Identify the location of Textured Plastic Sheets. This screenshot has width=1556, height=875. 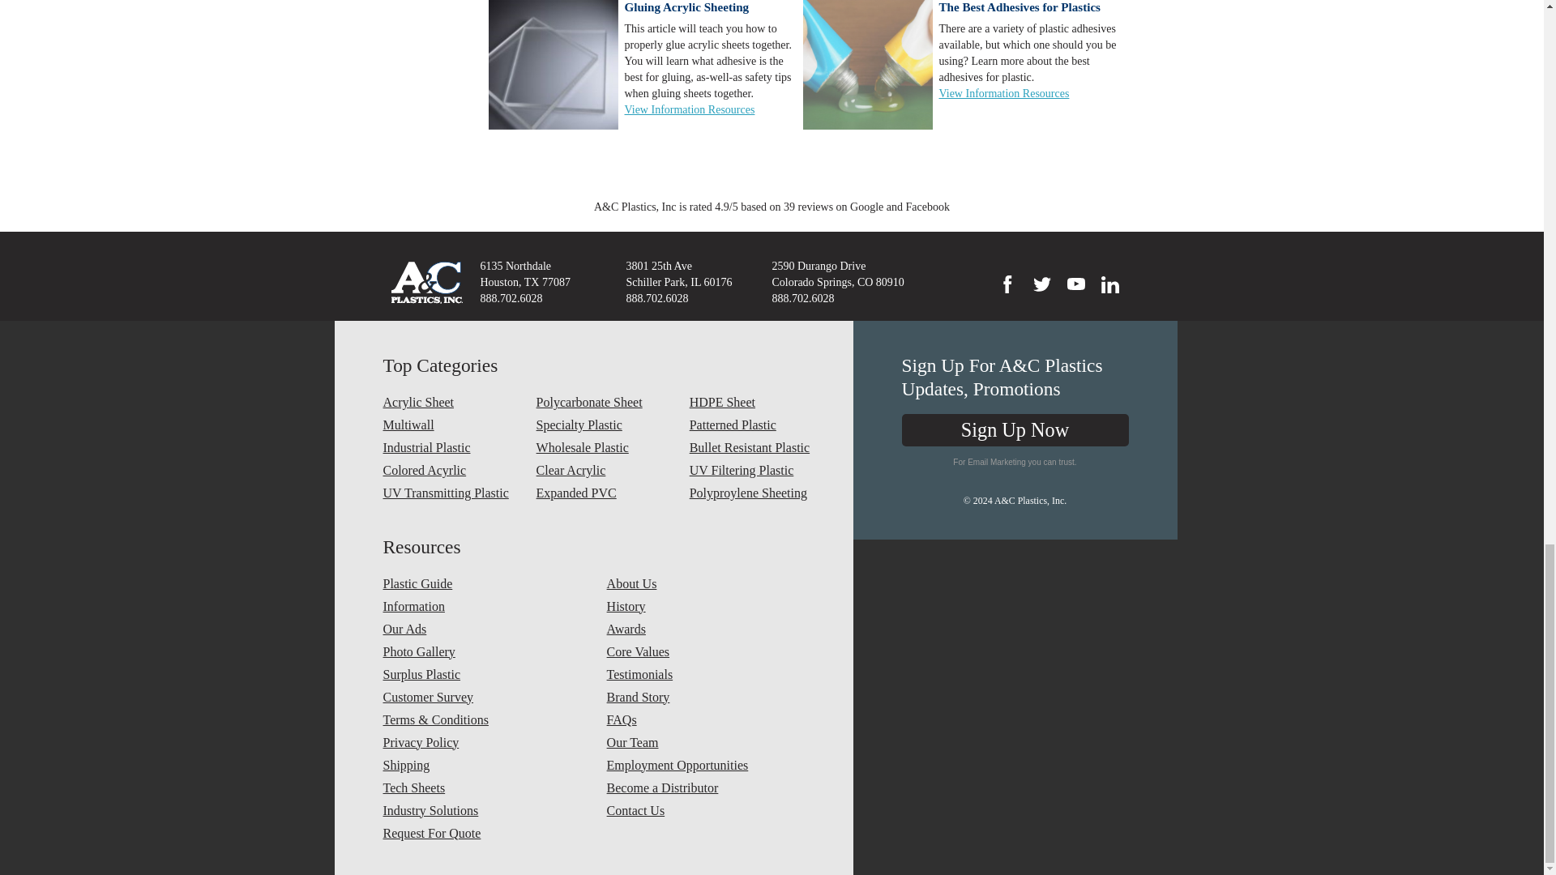
(760, 425).